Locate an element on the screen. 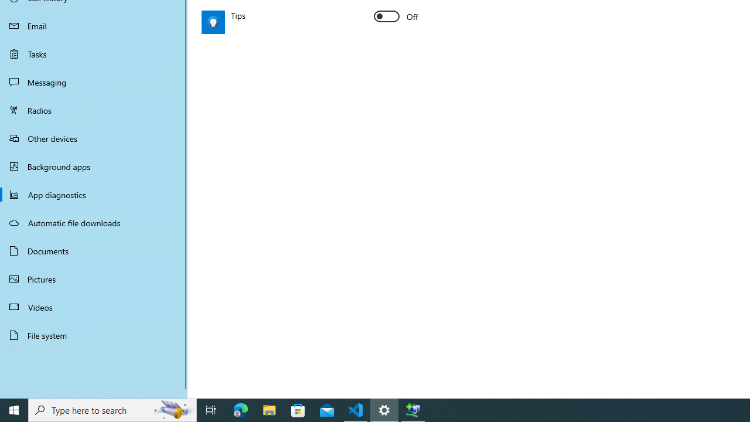  Automatic file downloads is located at coordinates (94, 222).